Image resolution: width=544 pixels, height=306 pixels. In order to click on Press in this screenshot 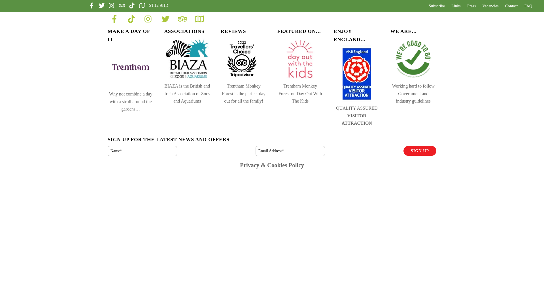, I will do `click(471, 6)`.